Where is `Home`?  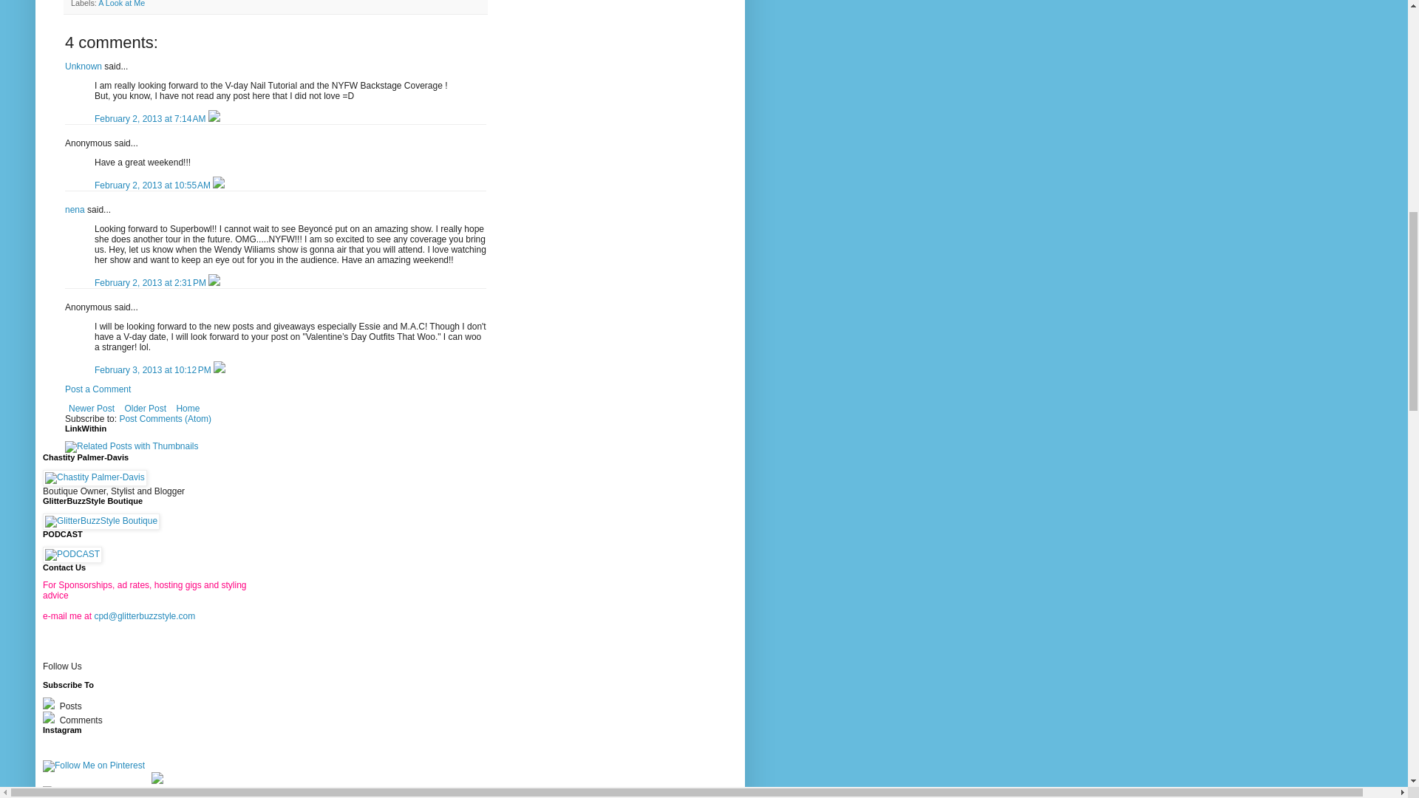
Home is located at coordinates (187, 408).